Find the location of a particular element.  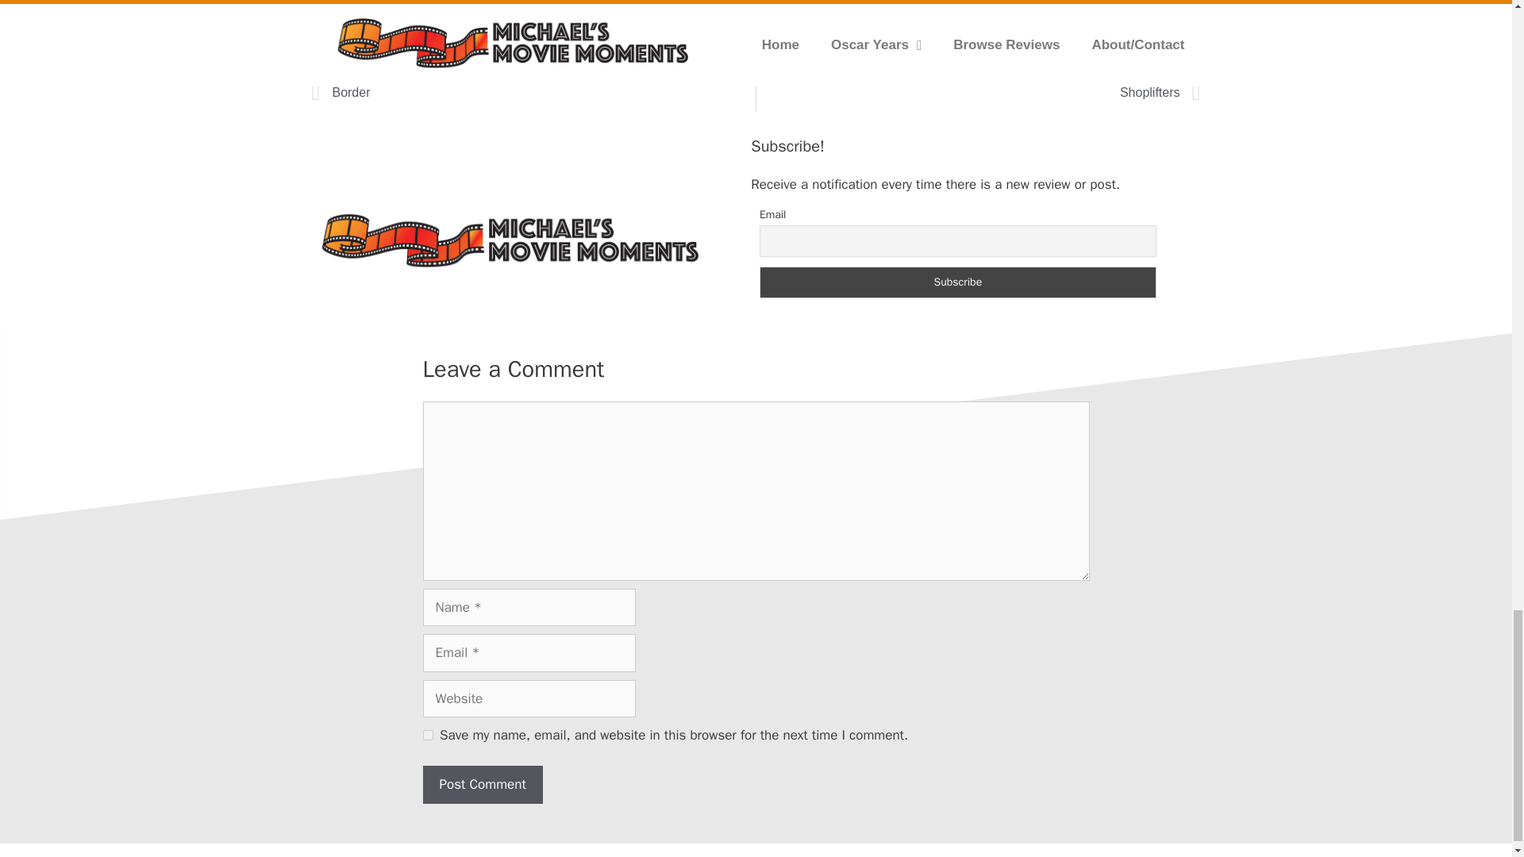

Subscribe is located at coordinates (957, 282).